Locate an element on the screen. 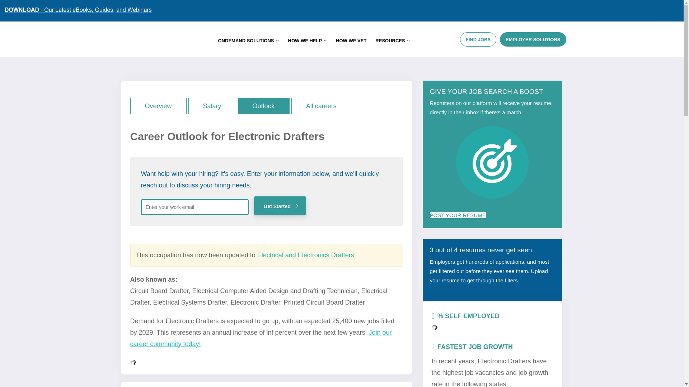  RESOURCES is located at coordinates (393, 40).